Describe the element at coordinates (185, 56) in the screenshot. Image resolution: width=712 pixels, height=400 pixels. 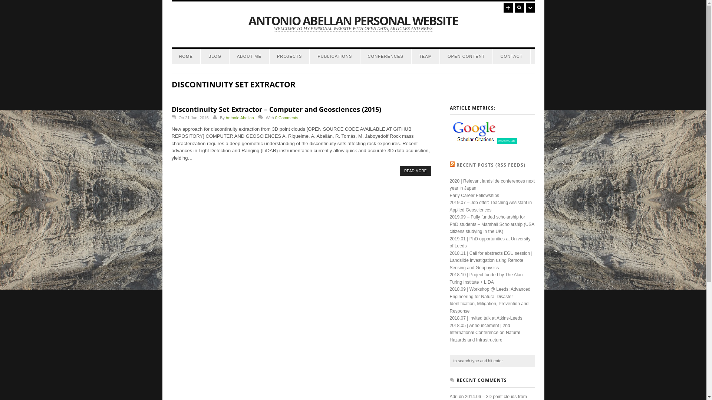
I see `HOME` at that location.